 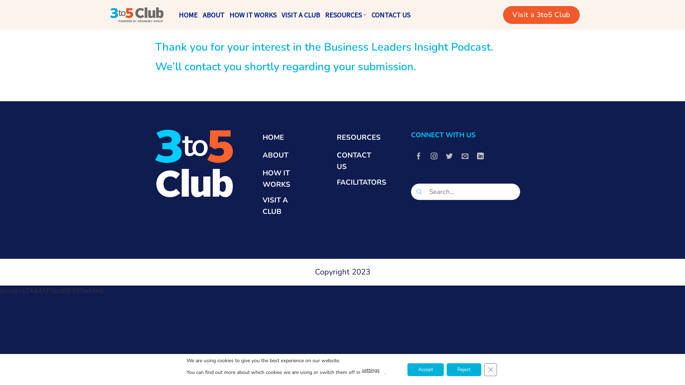 What do you see at coordinates (464, 369) in the screenshot?
I see `Reject` at bounding box center [464, 369].